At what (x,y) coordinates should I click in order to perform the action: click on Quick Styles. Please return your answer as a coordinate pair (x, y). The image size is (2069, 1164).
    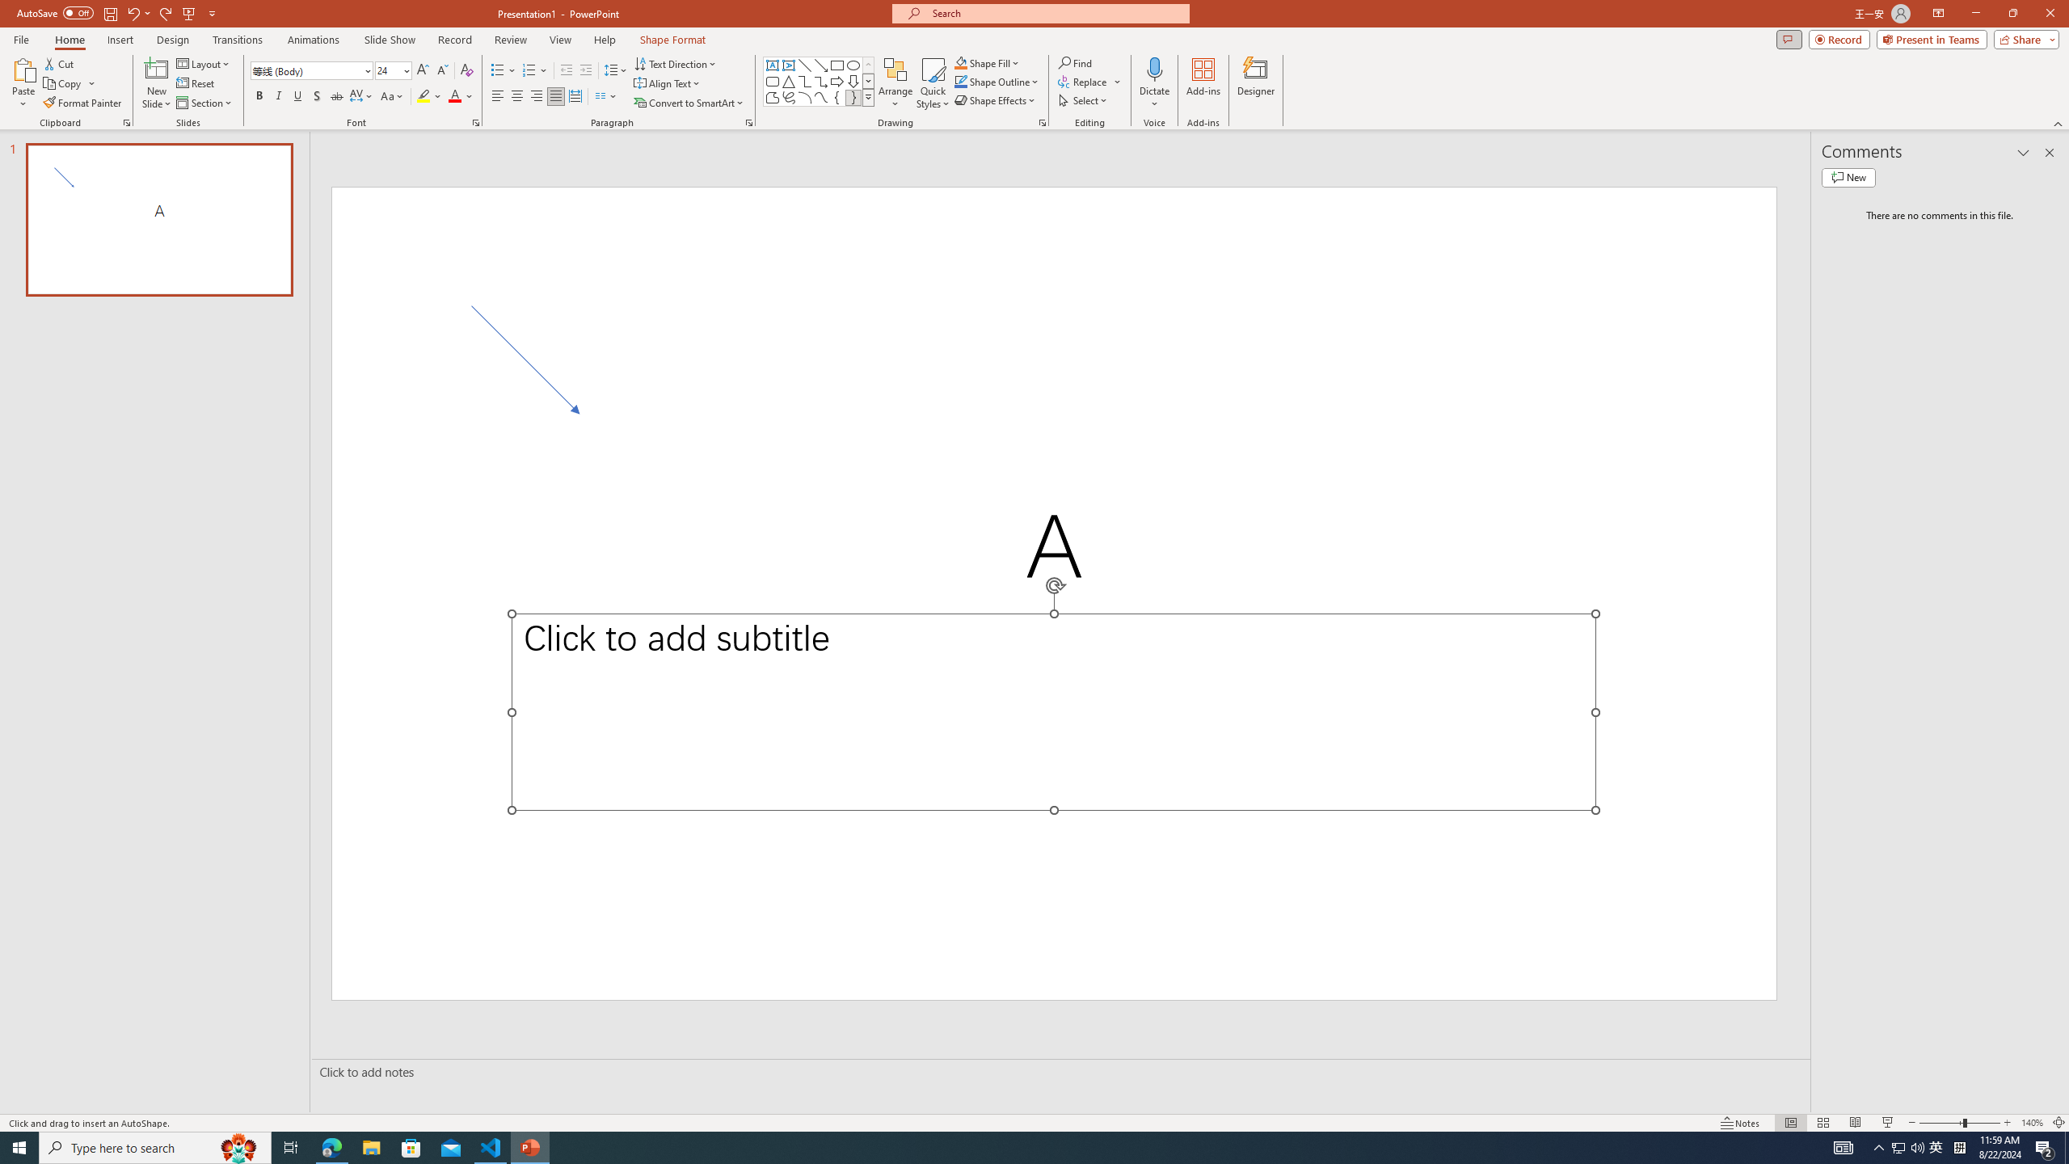
    Looking at the image, I should click on (933, 83).